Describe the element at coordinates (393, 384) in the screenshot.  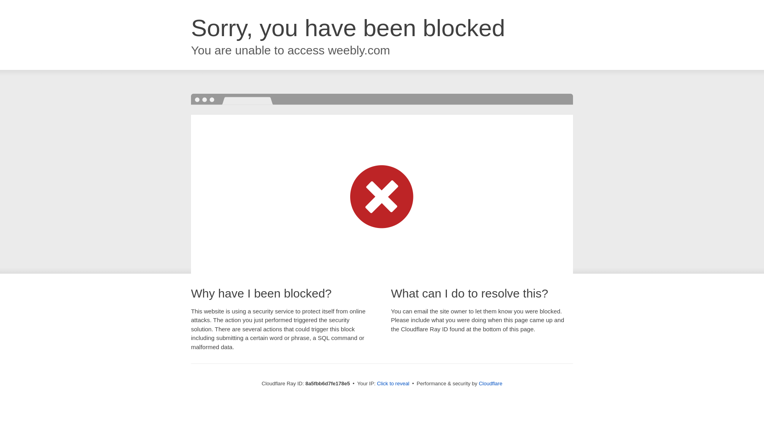
I see `Click to reveal` at that location.